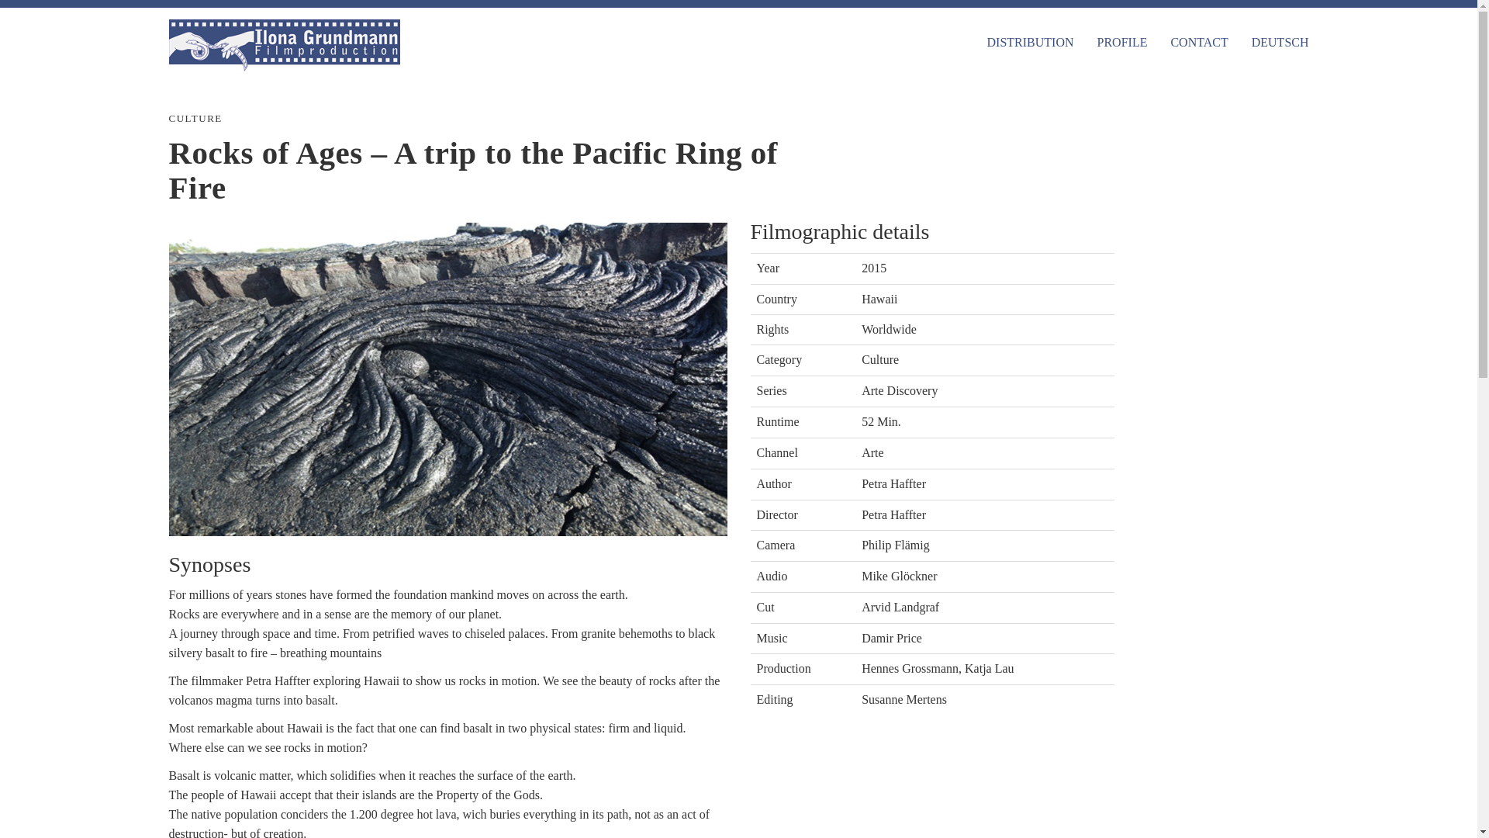 This screenshot has width=1489, height=838. Describe the element at coordinates (1122, 42) in the screenshot. I see `Profile` at that location.